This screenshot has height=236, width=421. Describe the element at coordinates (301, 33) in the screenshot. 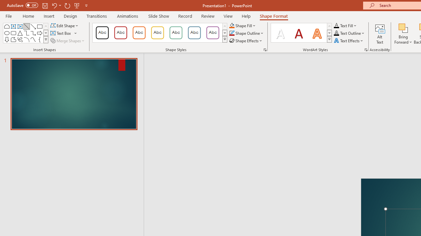

I see `AutomationID: TextStylesGallery` at that location.